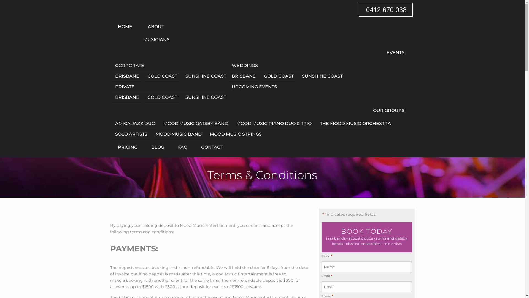 The width and height of the screenshot is (529, 298). Describe the element at coordinates (253, 87) in the screenshot. I see `UPCOMING EVENTS` at that location.